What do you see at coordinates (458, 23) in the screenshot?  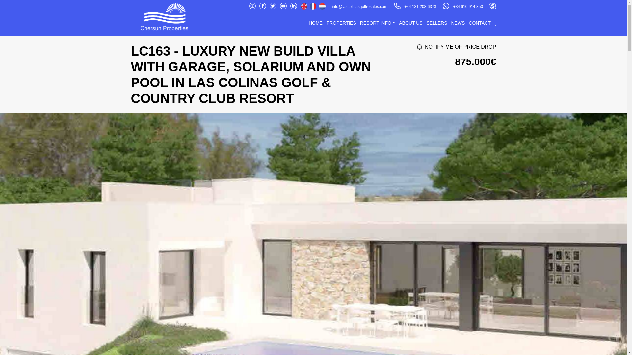 I see `NEWS` at bounding box center [458, 23].